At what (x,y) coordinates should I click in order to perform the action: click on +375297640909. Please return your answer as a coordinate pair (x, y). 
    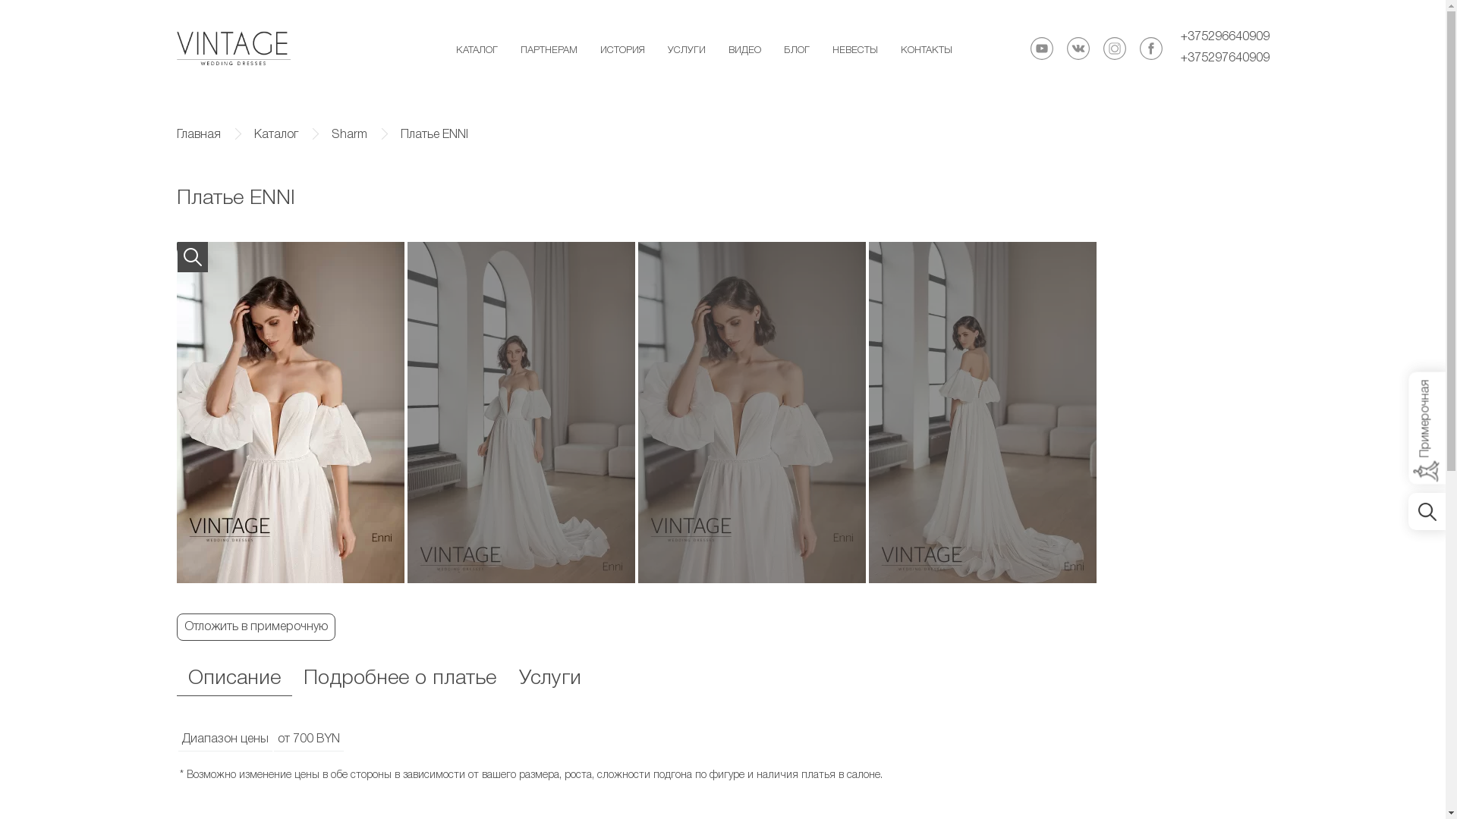
    Looking at the image, I should click on (1225, 59).